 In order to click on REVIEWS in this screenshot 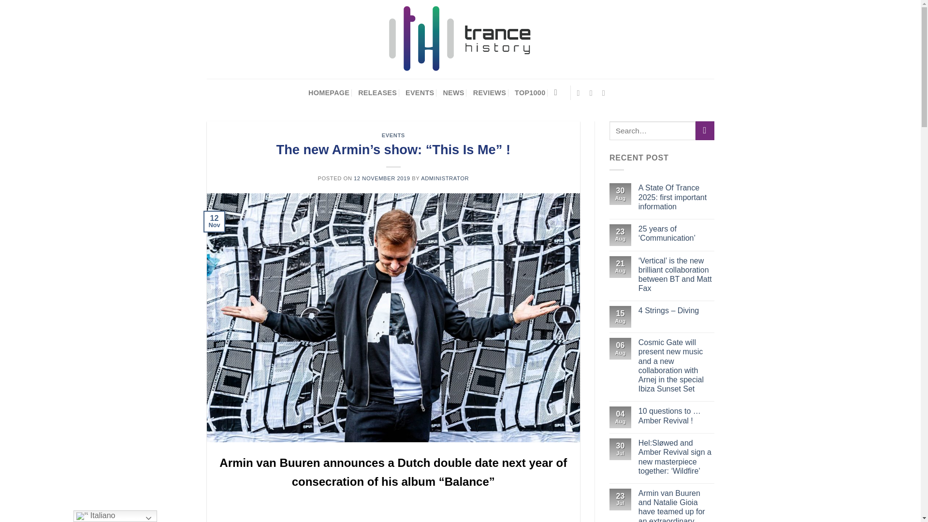, I will do `click(489, 93)`.